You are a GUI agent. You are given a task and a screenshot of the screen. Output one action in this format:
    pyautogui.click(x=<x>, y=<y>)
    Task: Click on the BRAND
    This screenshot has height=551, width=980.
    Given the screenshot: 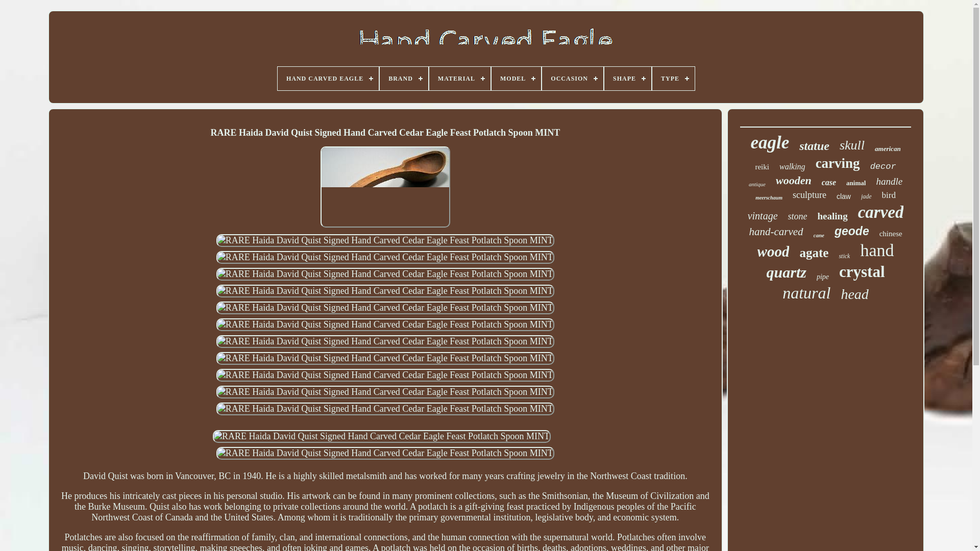 What is the action you would take?
    pyautogui.click(x=404, y=79)
    